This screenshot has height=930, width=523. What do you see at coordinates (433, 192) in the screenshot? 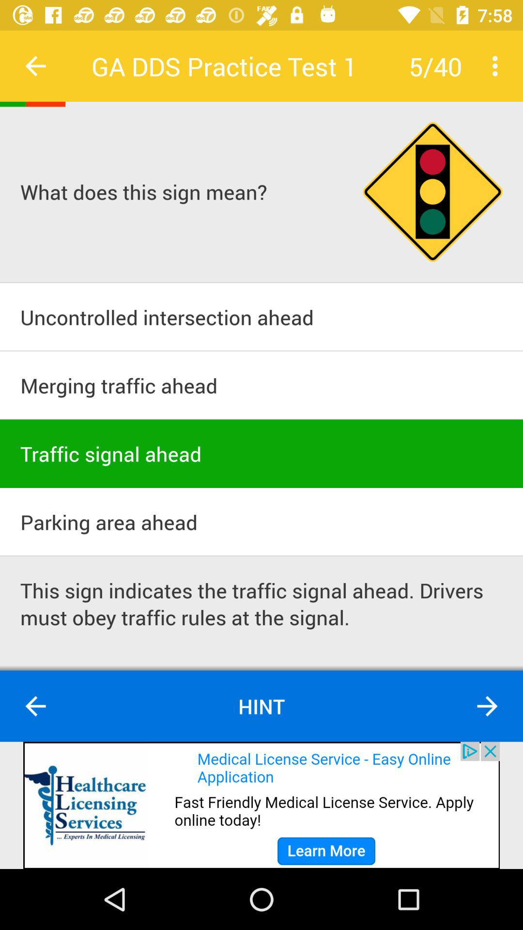
I see `traffic light` at bounding box center [433, 192].